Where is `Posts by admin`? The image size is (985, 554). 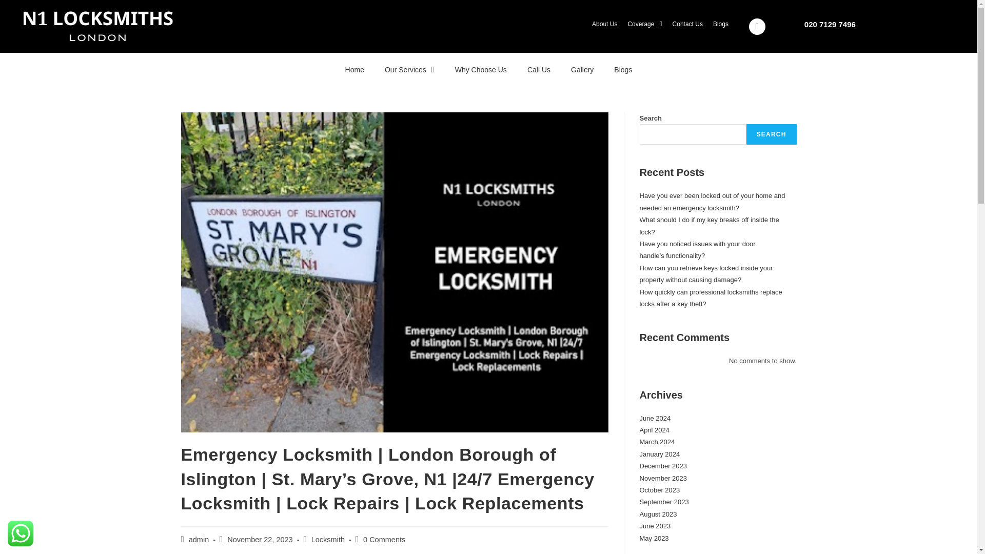 Posts by admin is located at coordinates (199, 540).